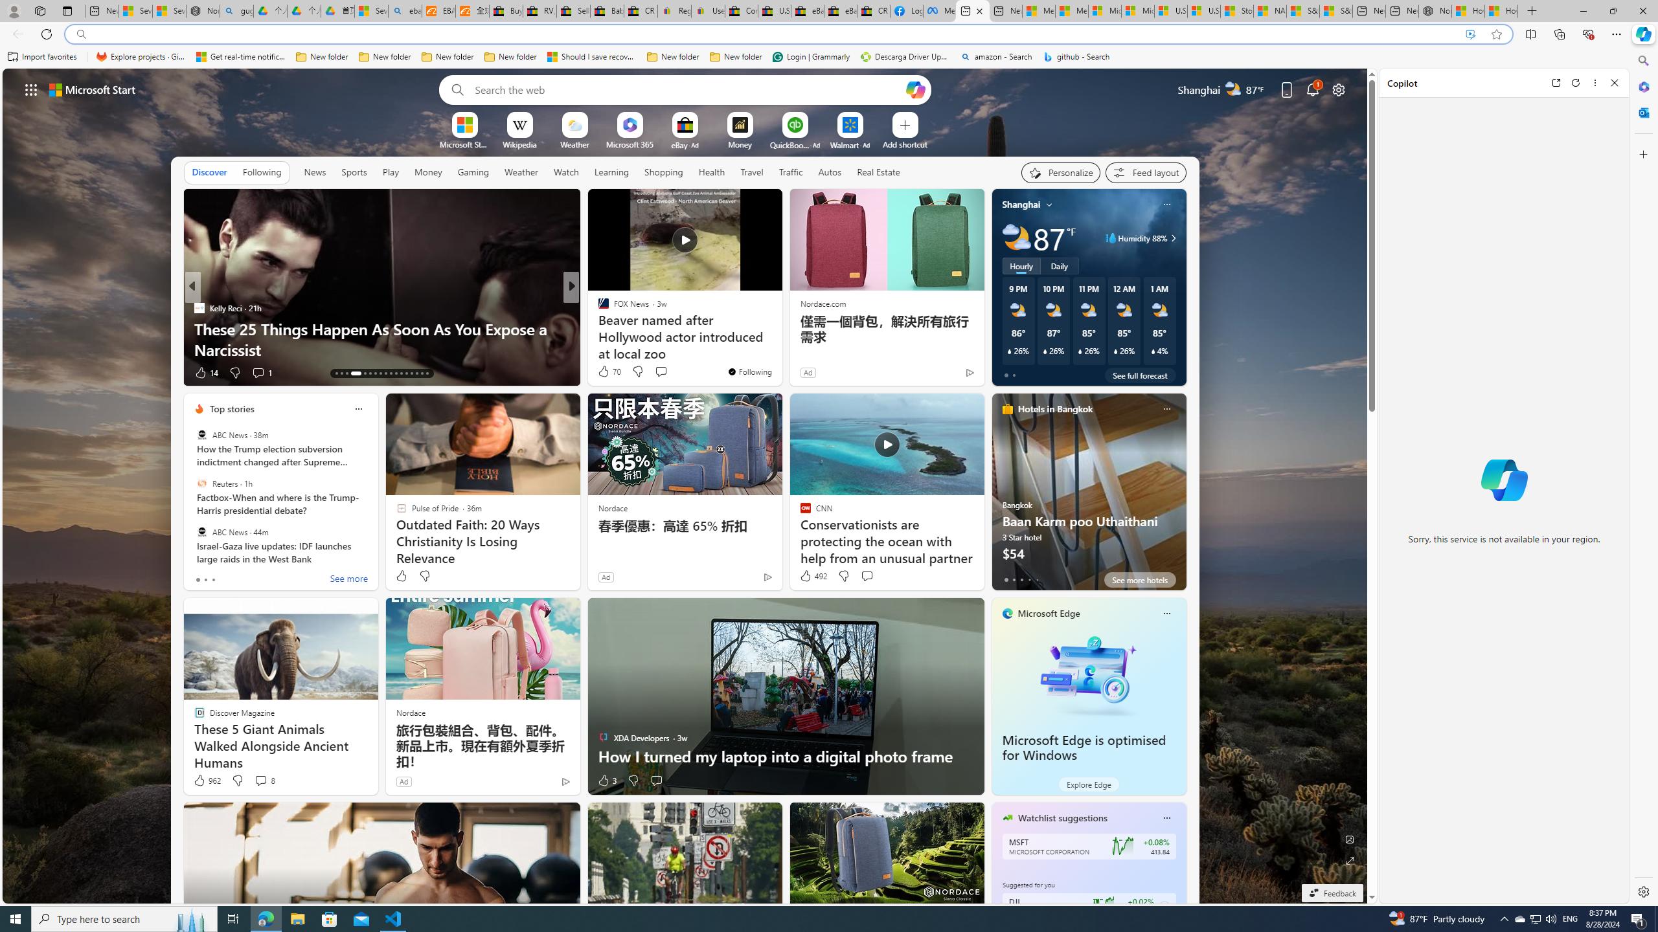  I want to click on github - Search, so click(1076, 57).